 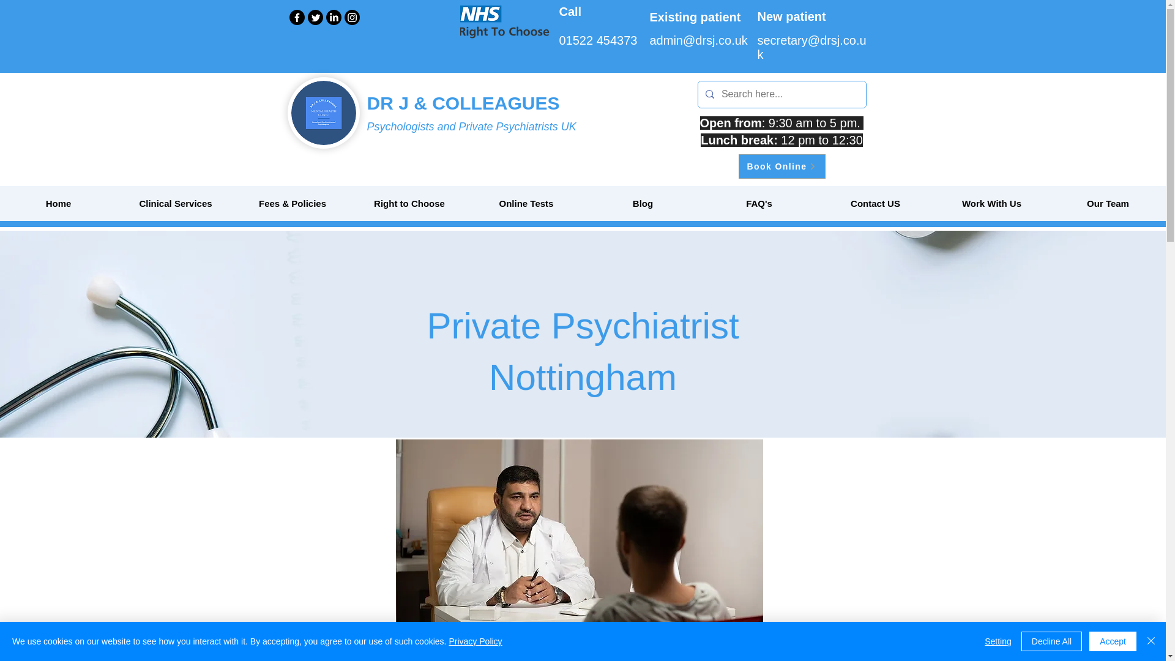 I want to click on Book Online, so click(x=781, y=166).